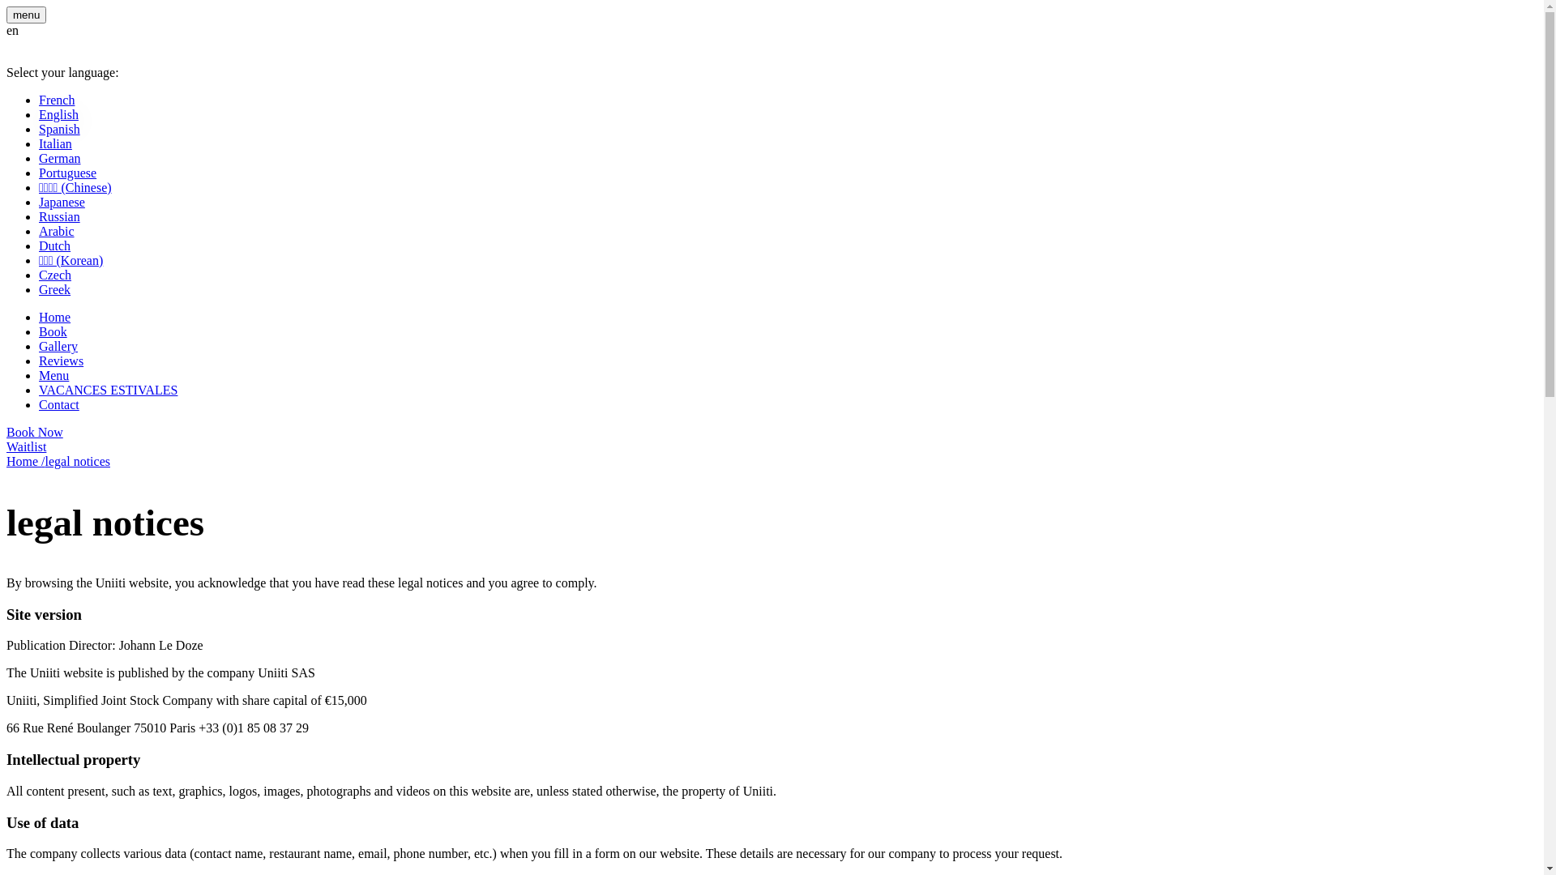 This screenshot has height=875, width=1556. I want to click on Arabic, so click(57, 232).